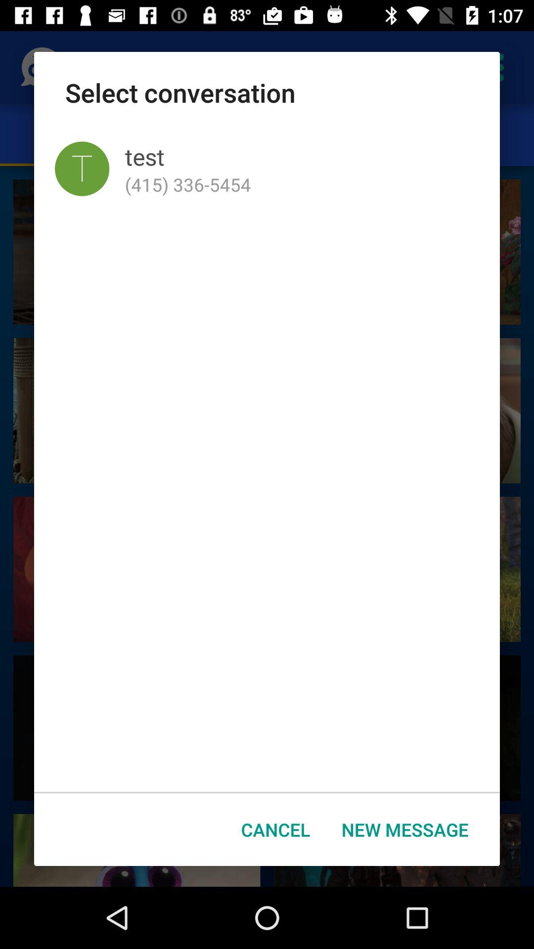 Image resolution: width=534 pixels, height=949 pixels. What do you see at coordinates (405, 829) in the screenshot?
I see `click the icon to the right of the cancel` at bounding box center [405, 829].